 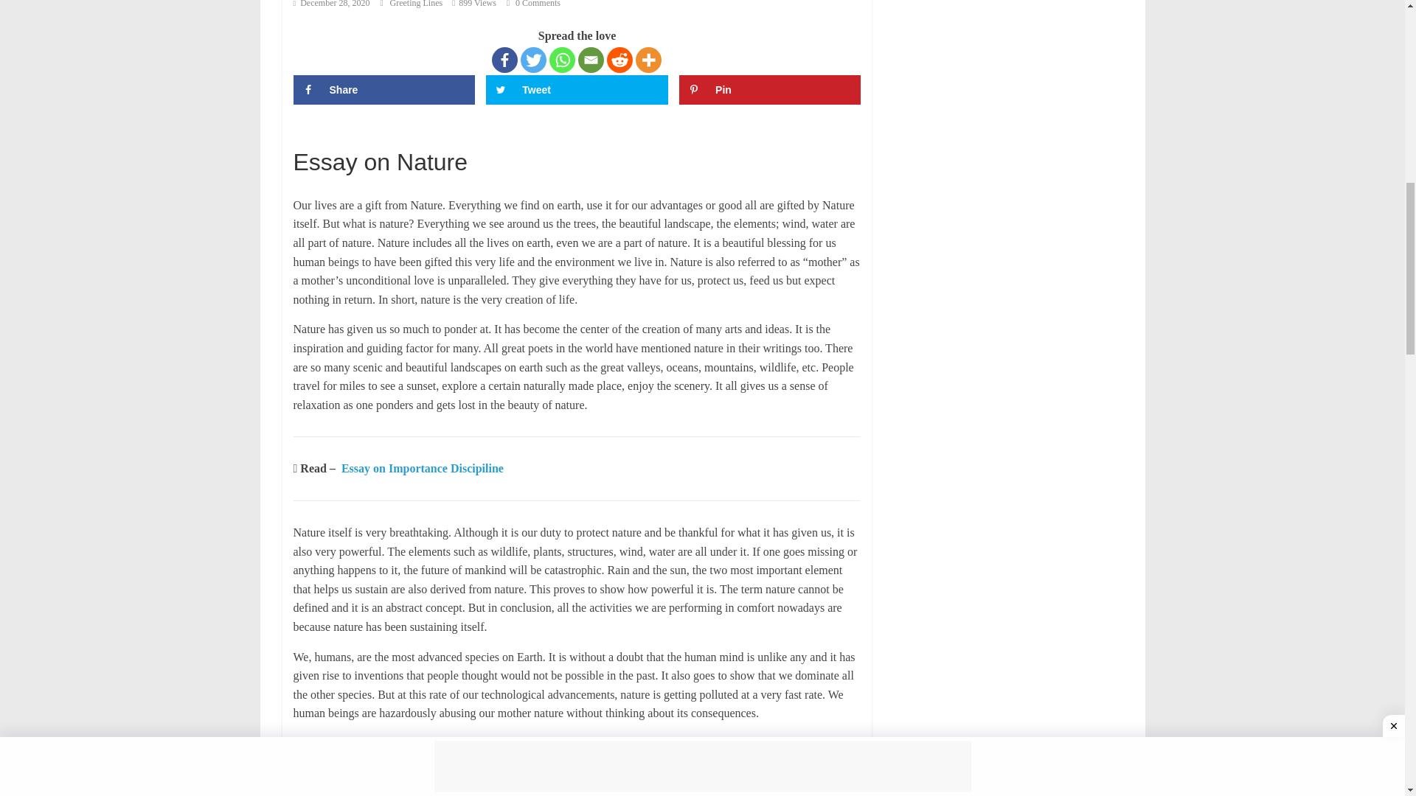 What do you see at coordinates (417, 4) in the screenshot?
I see `Greeting Lines` at bounding box center [417, 4].